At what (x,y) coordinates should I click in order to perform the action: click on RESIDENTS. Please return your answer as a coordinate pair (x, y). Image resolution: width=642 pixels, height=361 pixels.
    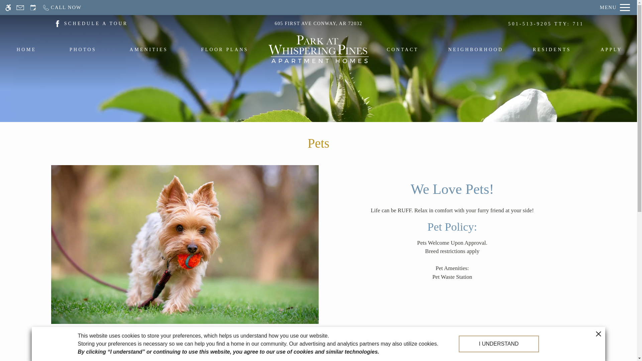
    Looking at the image, I should click on (552, 51).